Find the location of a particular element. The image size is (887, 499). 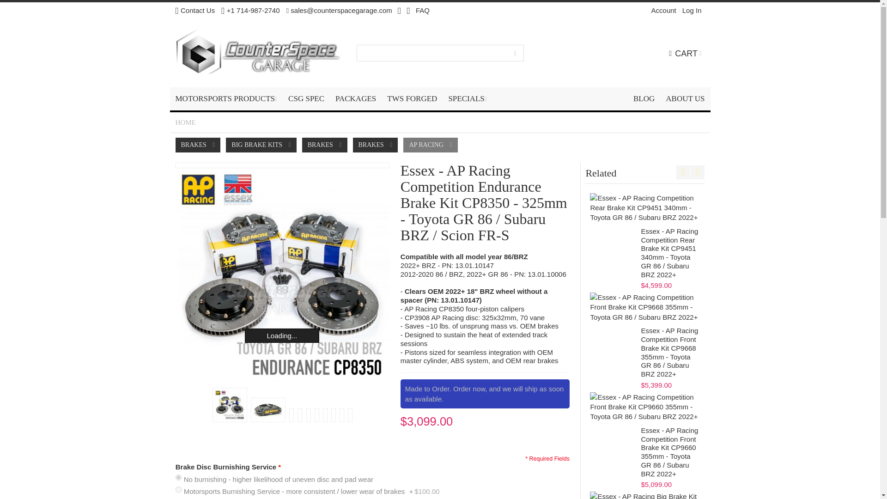

Account is located at coordinates (663, 11).